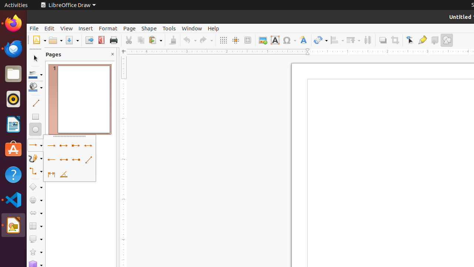  Describe the element at coordinates (289, 40) in the screenshot. I see `Symbol` at that location.